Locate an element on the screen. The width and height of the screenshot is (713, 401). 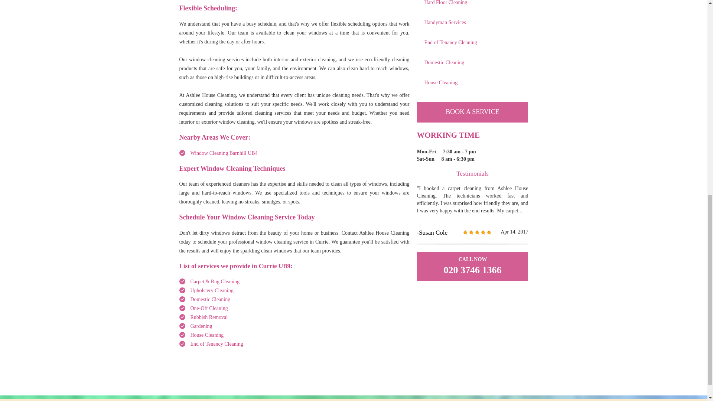
Domestic Cleaning is located at coordinates (210, 299).